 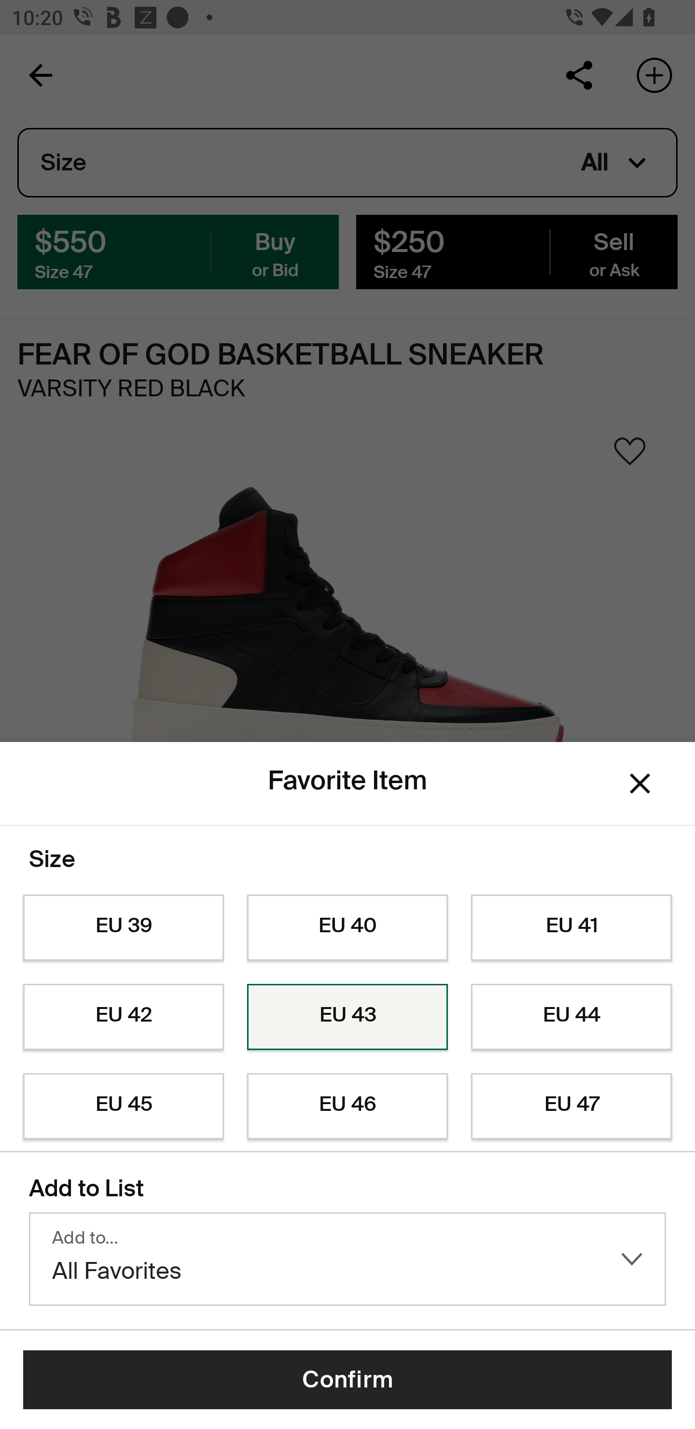 I want to click on EU 39, so click(x=123, y=928).